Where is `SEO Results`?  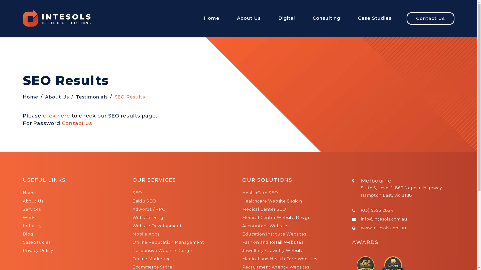 SEO Results is located at coordinates (130, 97).